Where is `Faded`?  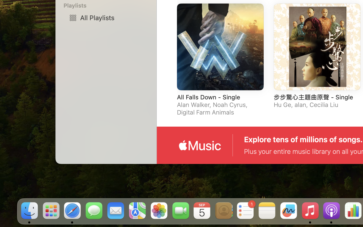
Faded is located at coordinates (217, 165).